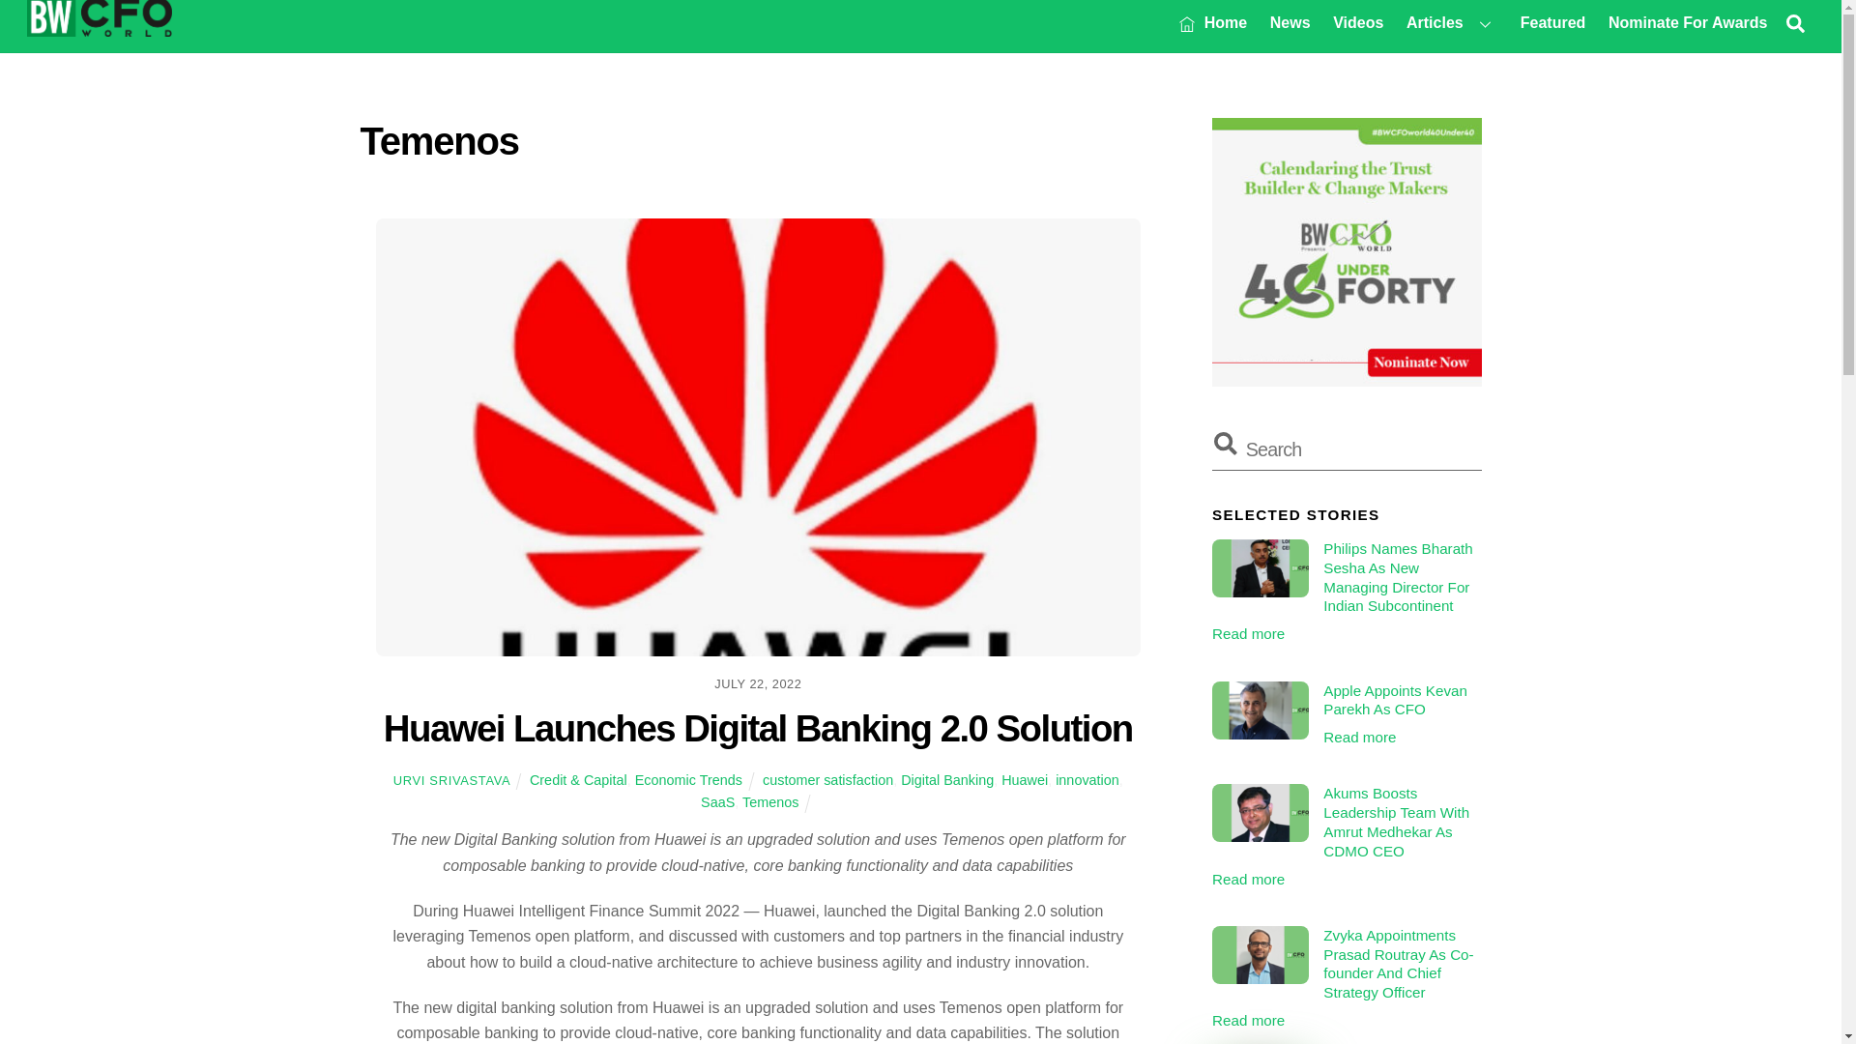 Image resolution: width=1856 pixels, height=1044 pixels. Describe the element at coordinates (1213, 22) in the screenshot. I see `Home` at that location.